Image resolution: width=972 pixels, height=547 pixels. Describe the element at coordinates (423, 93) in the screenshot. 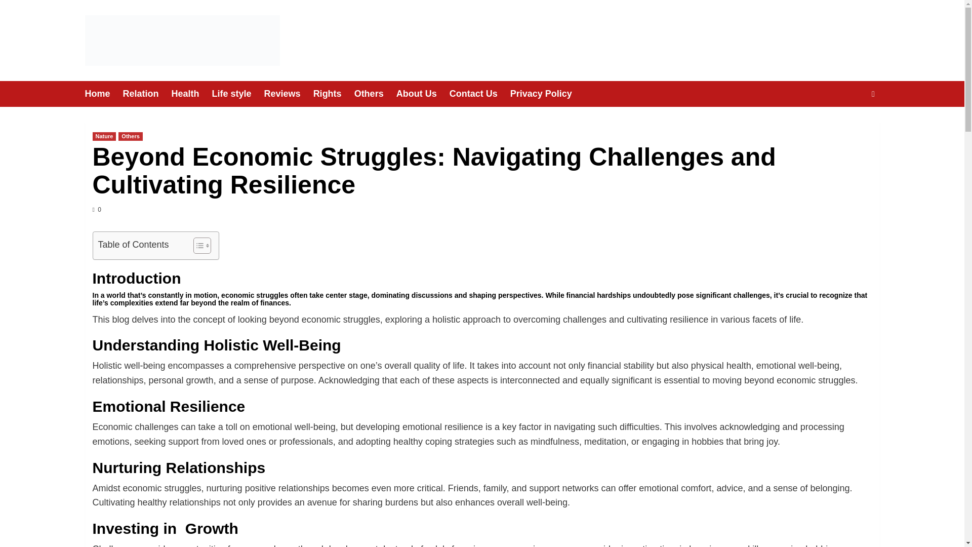

I see `About Us` at that location.